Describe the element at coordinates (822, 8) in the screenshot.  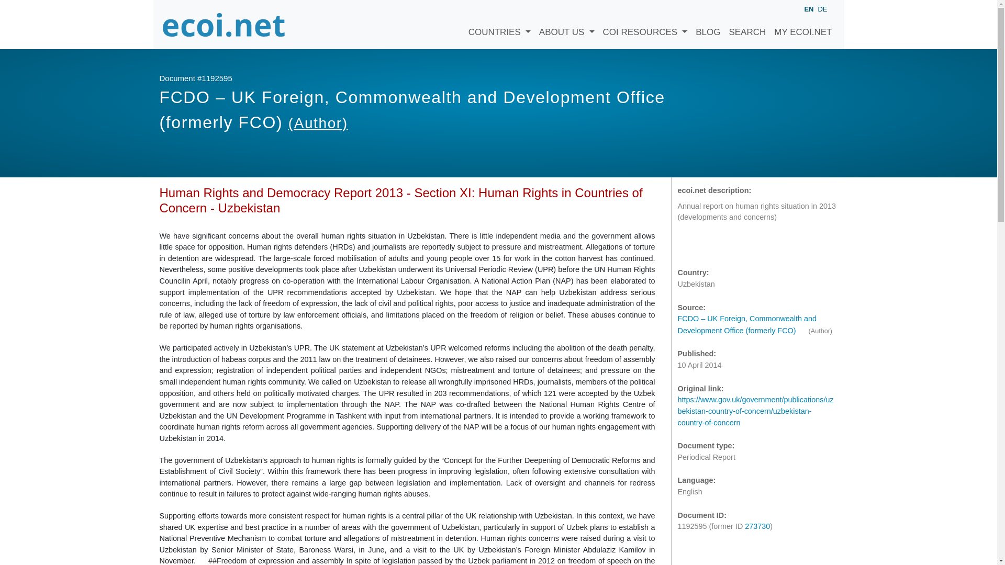
I see `German` at that location.